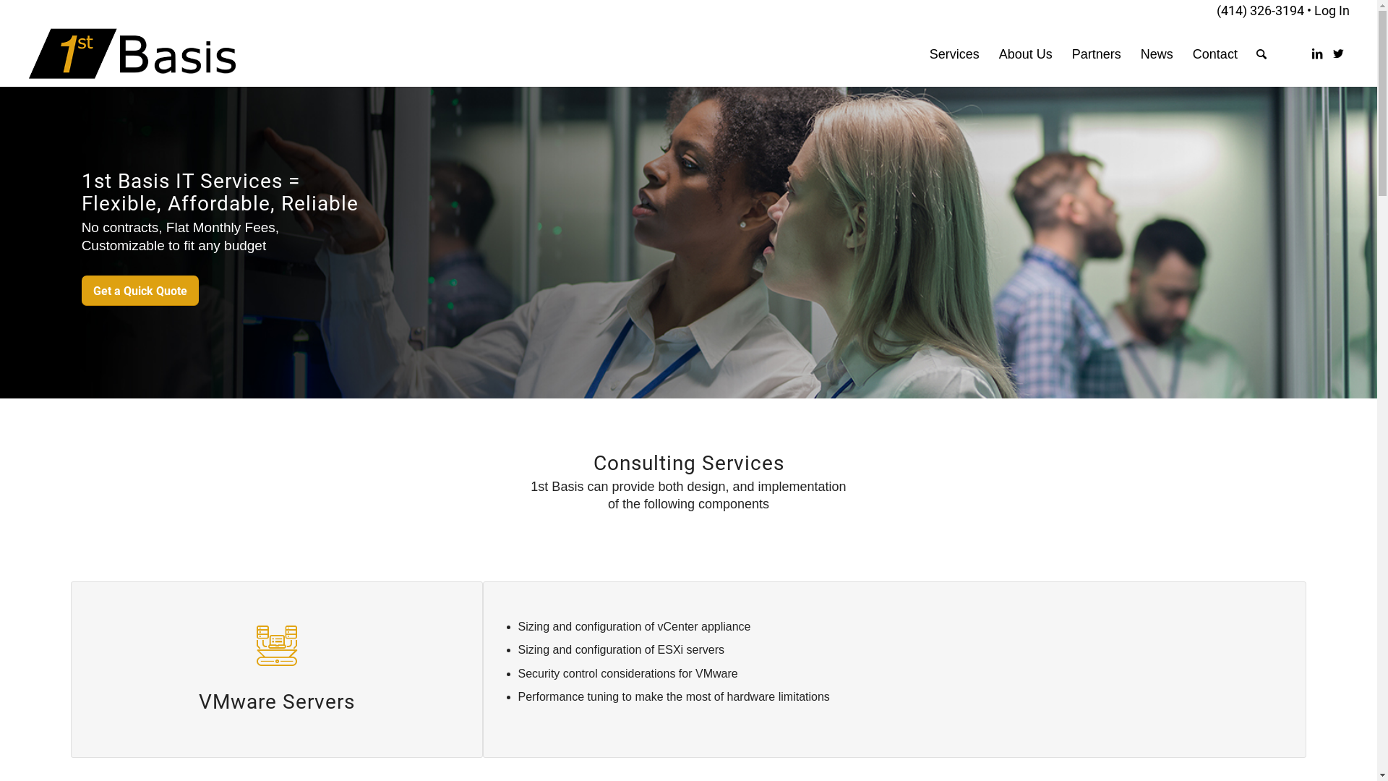 The image size is (1388, 781). What do you see at coordinates (1317, 54) in the screenshot?
I see `LinkedIn` at bounding box center [1317, 54].